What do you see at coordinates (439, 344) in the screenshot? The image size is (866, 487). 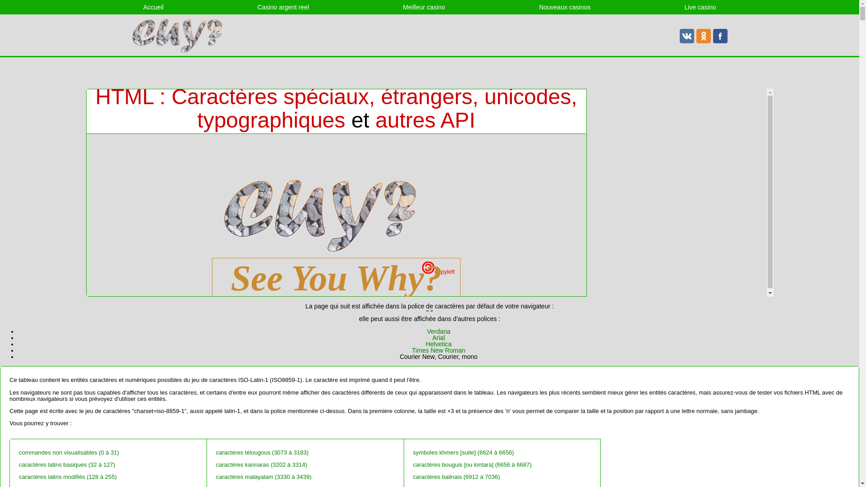 I see `Helvetica` at bounding box center [439, 344].